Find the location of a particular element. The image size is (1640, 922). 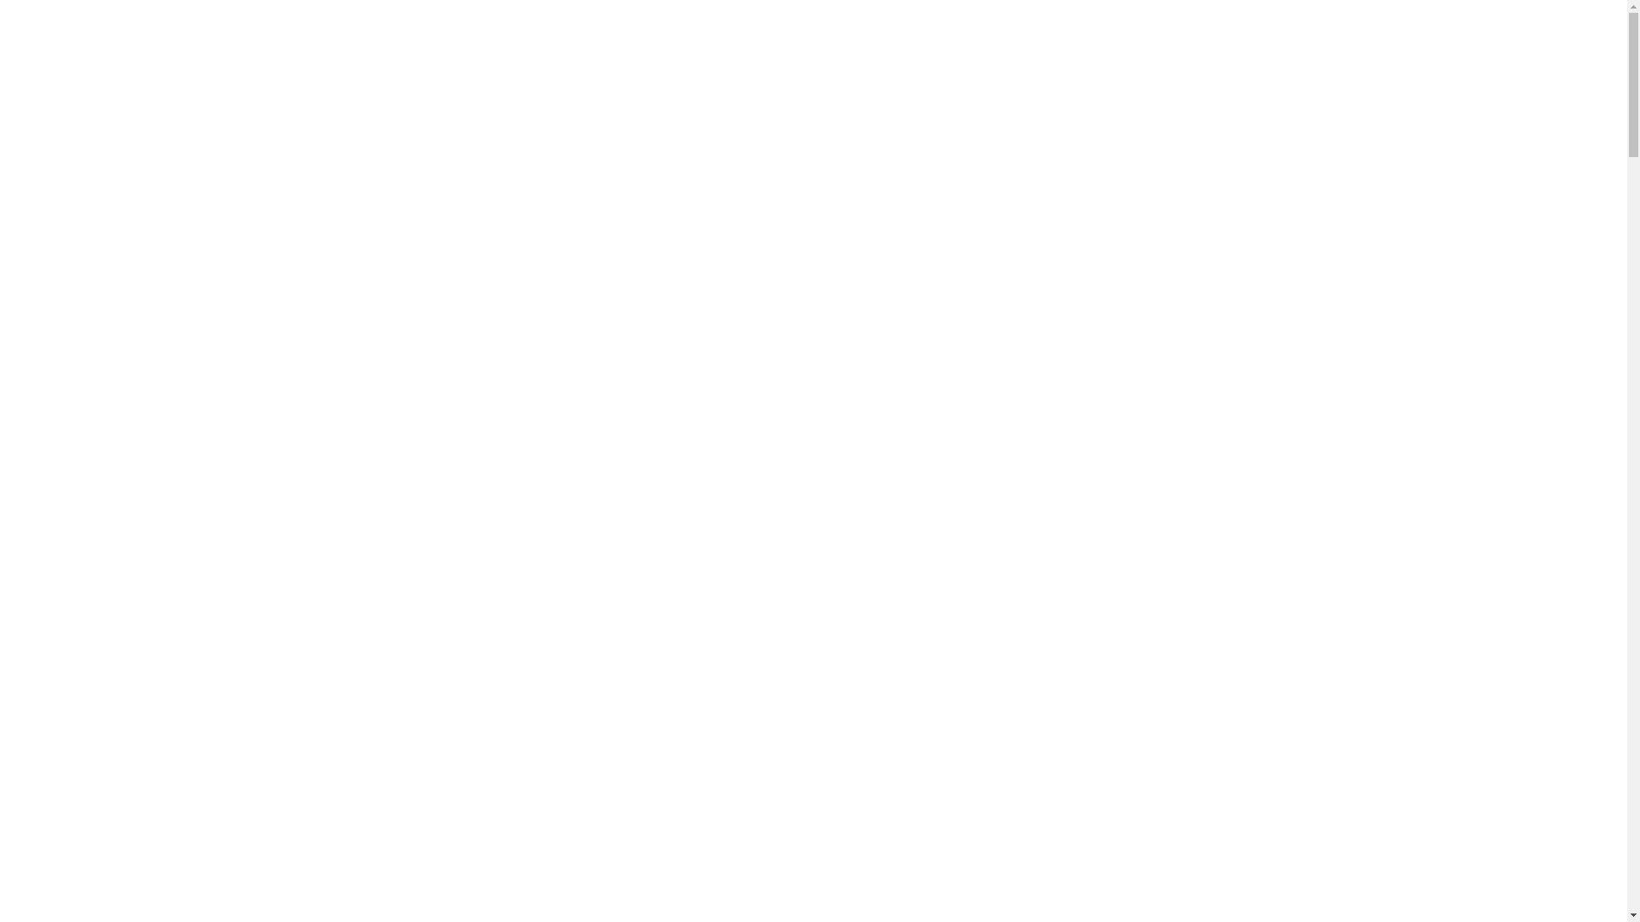

Eyeliner is located at coordinates (98, 603).